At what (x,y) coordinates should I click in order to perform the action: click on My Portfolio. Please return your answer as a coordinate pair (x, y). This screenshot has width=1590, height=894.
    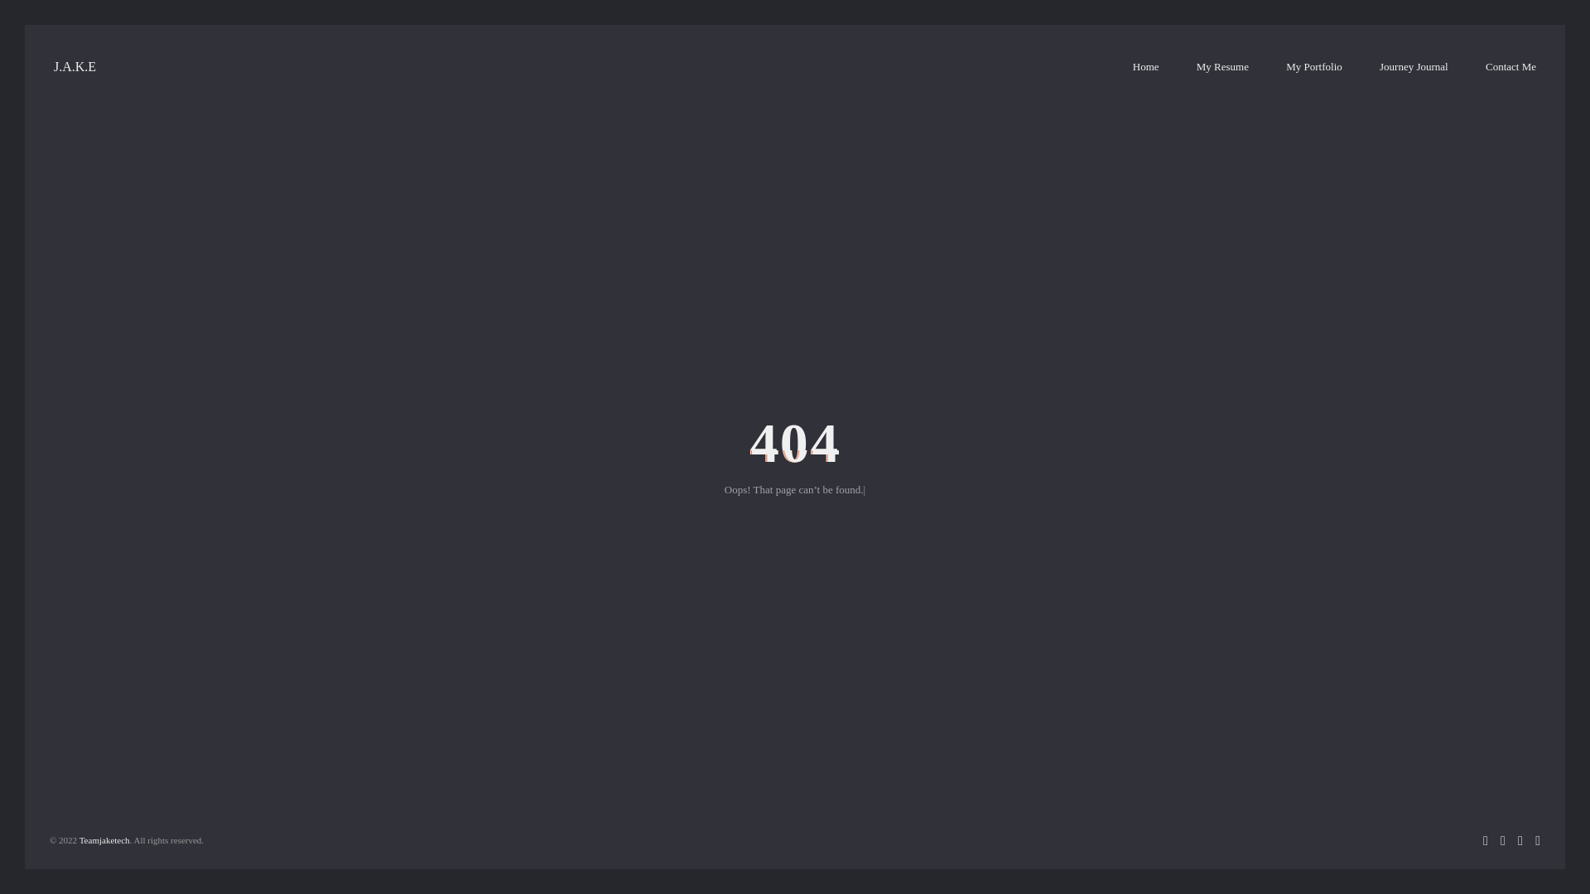
    Looking at the image, I should click on (1313, 66).